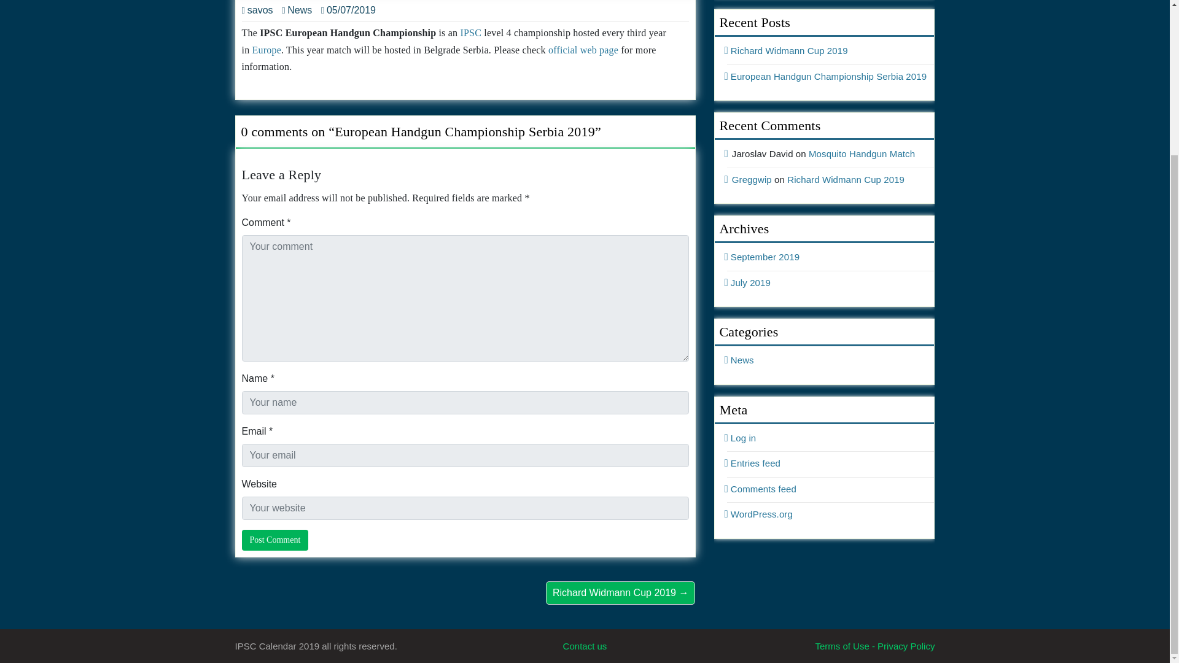  What do you see at coordinates (862, 153) in the screenshot?
I see `Mosquito Handgun Match` at bounding box center [862, 153].